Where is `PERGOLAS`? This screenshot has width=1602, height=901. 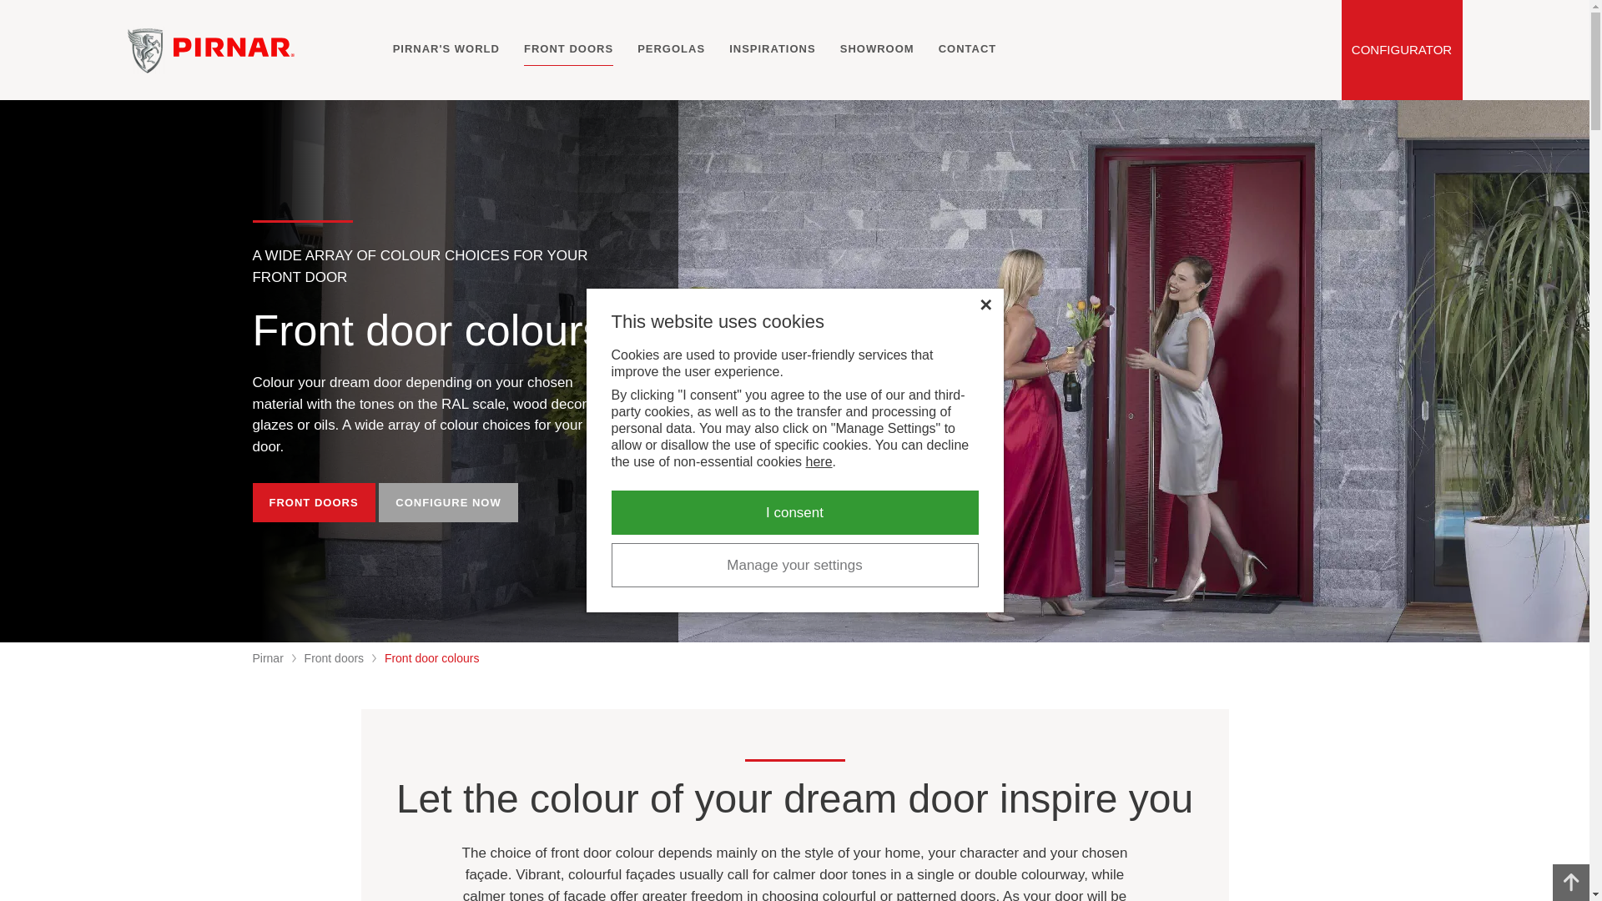 PERGOLAS is located at coordinates (671, 48).